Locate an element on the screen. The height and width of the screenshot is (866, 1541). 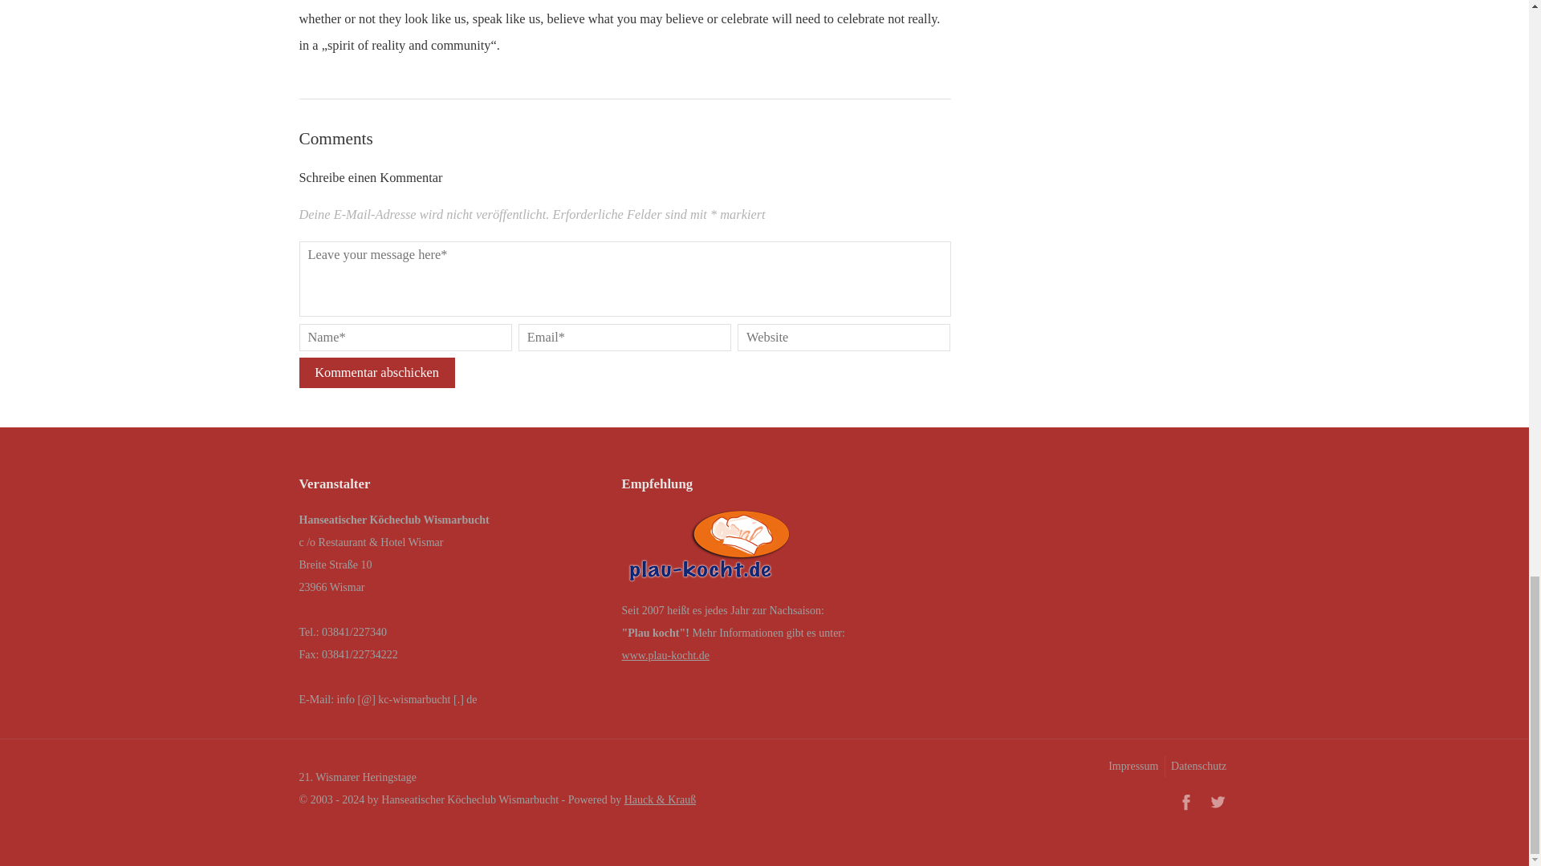
Facebook is located at coordinates (1185, 802).